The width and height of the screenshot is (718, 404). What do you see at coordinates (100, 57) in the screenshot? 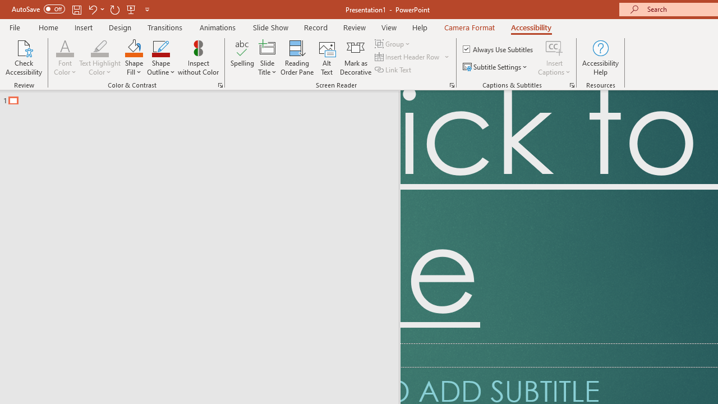
I see `Text Highlight Color` at bounding box center [100, 57].